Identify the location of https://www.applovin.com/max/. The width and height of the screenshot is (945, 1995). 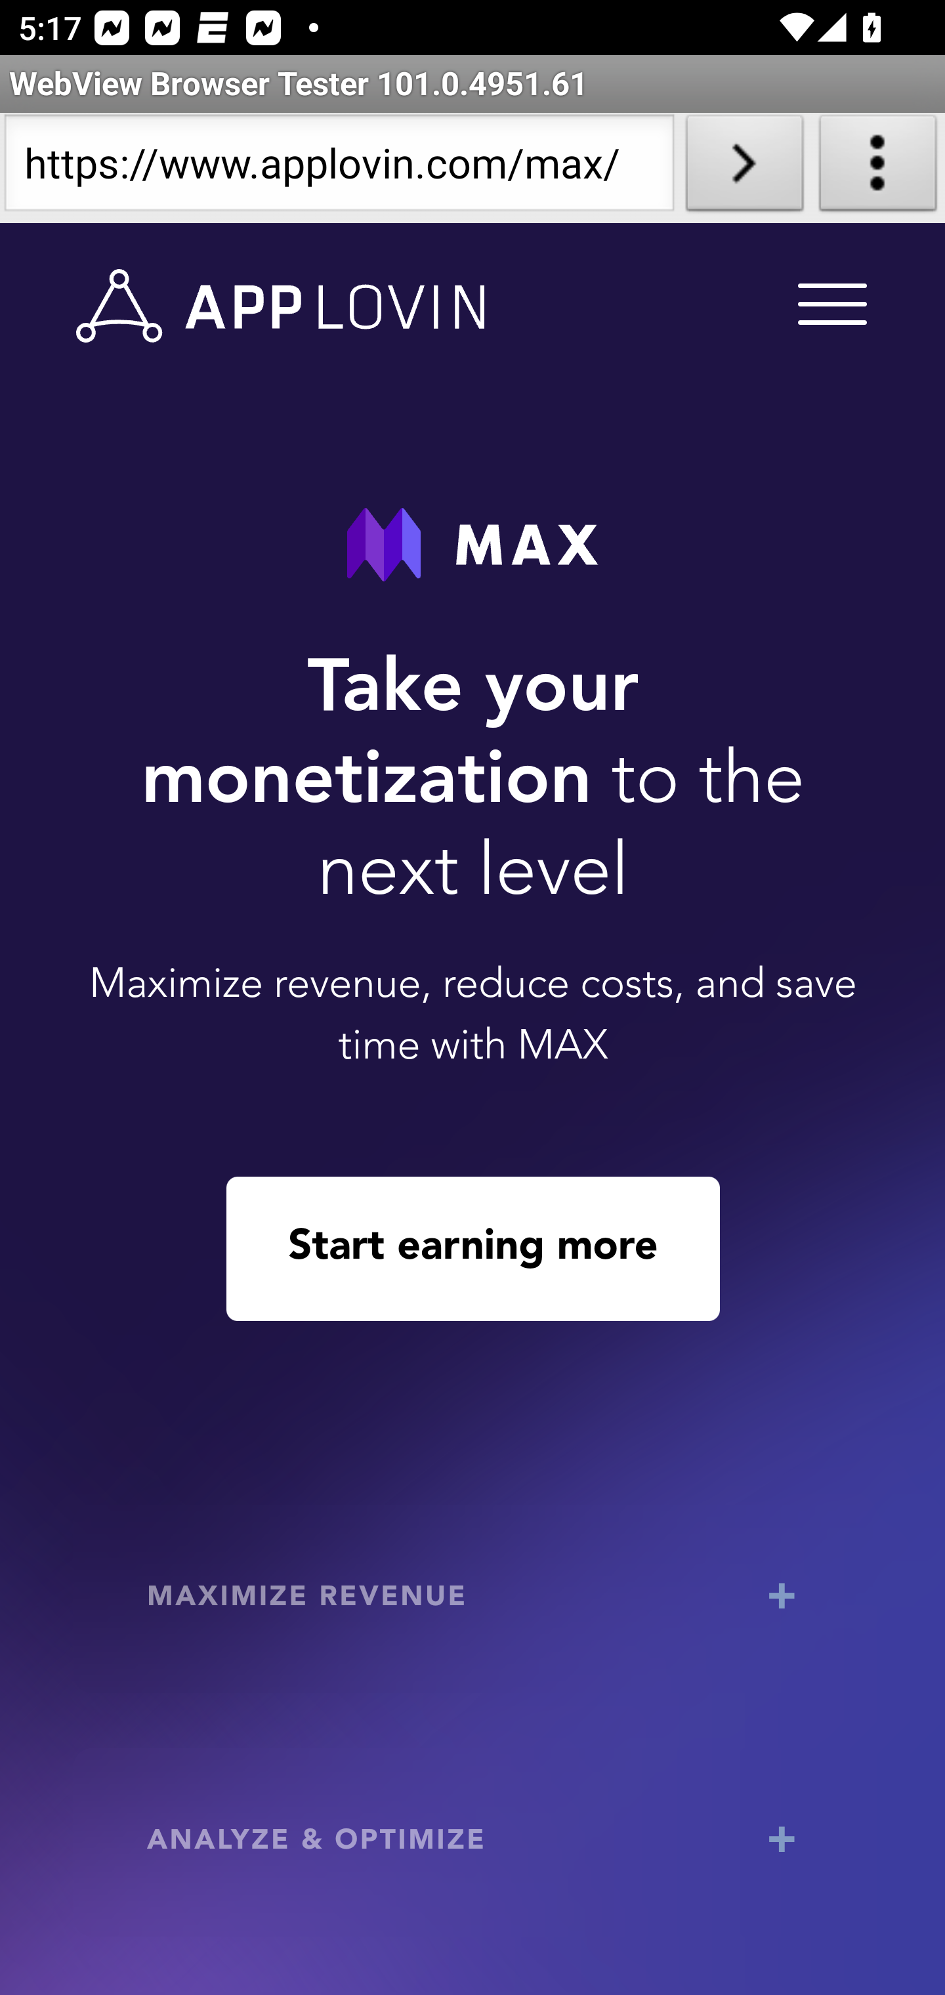
(339, 168).